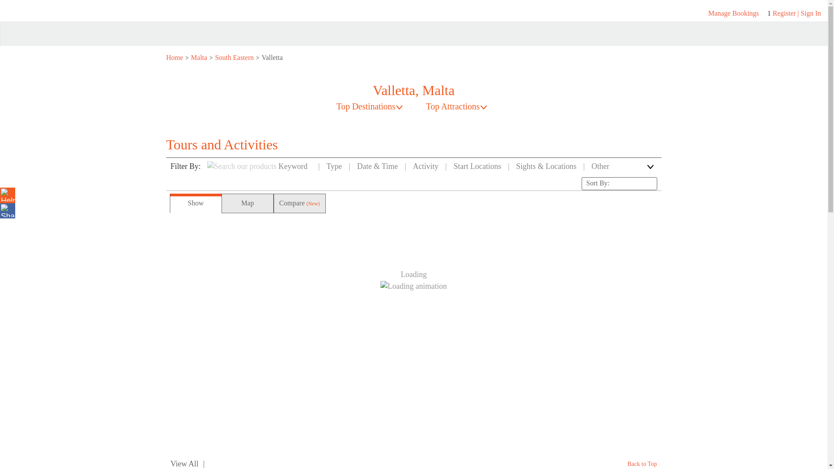 The width and height of the screenshot is (834, 469). What do you see at coordinates (811, 13) in the screenshot?
I see `Sign In` at bounding box center [811, 13].